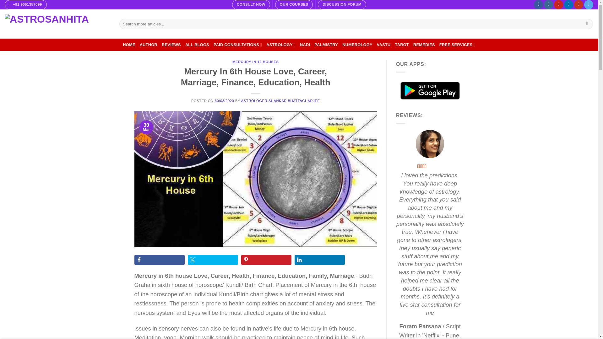  Describe the element at coordinates (568, 5) in the screenshot. I see `Follow on LinkedIn` at that location.